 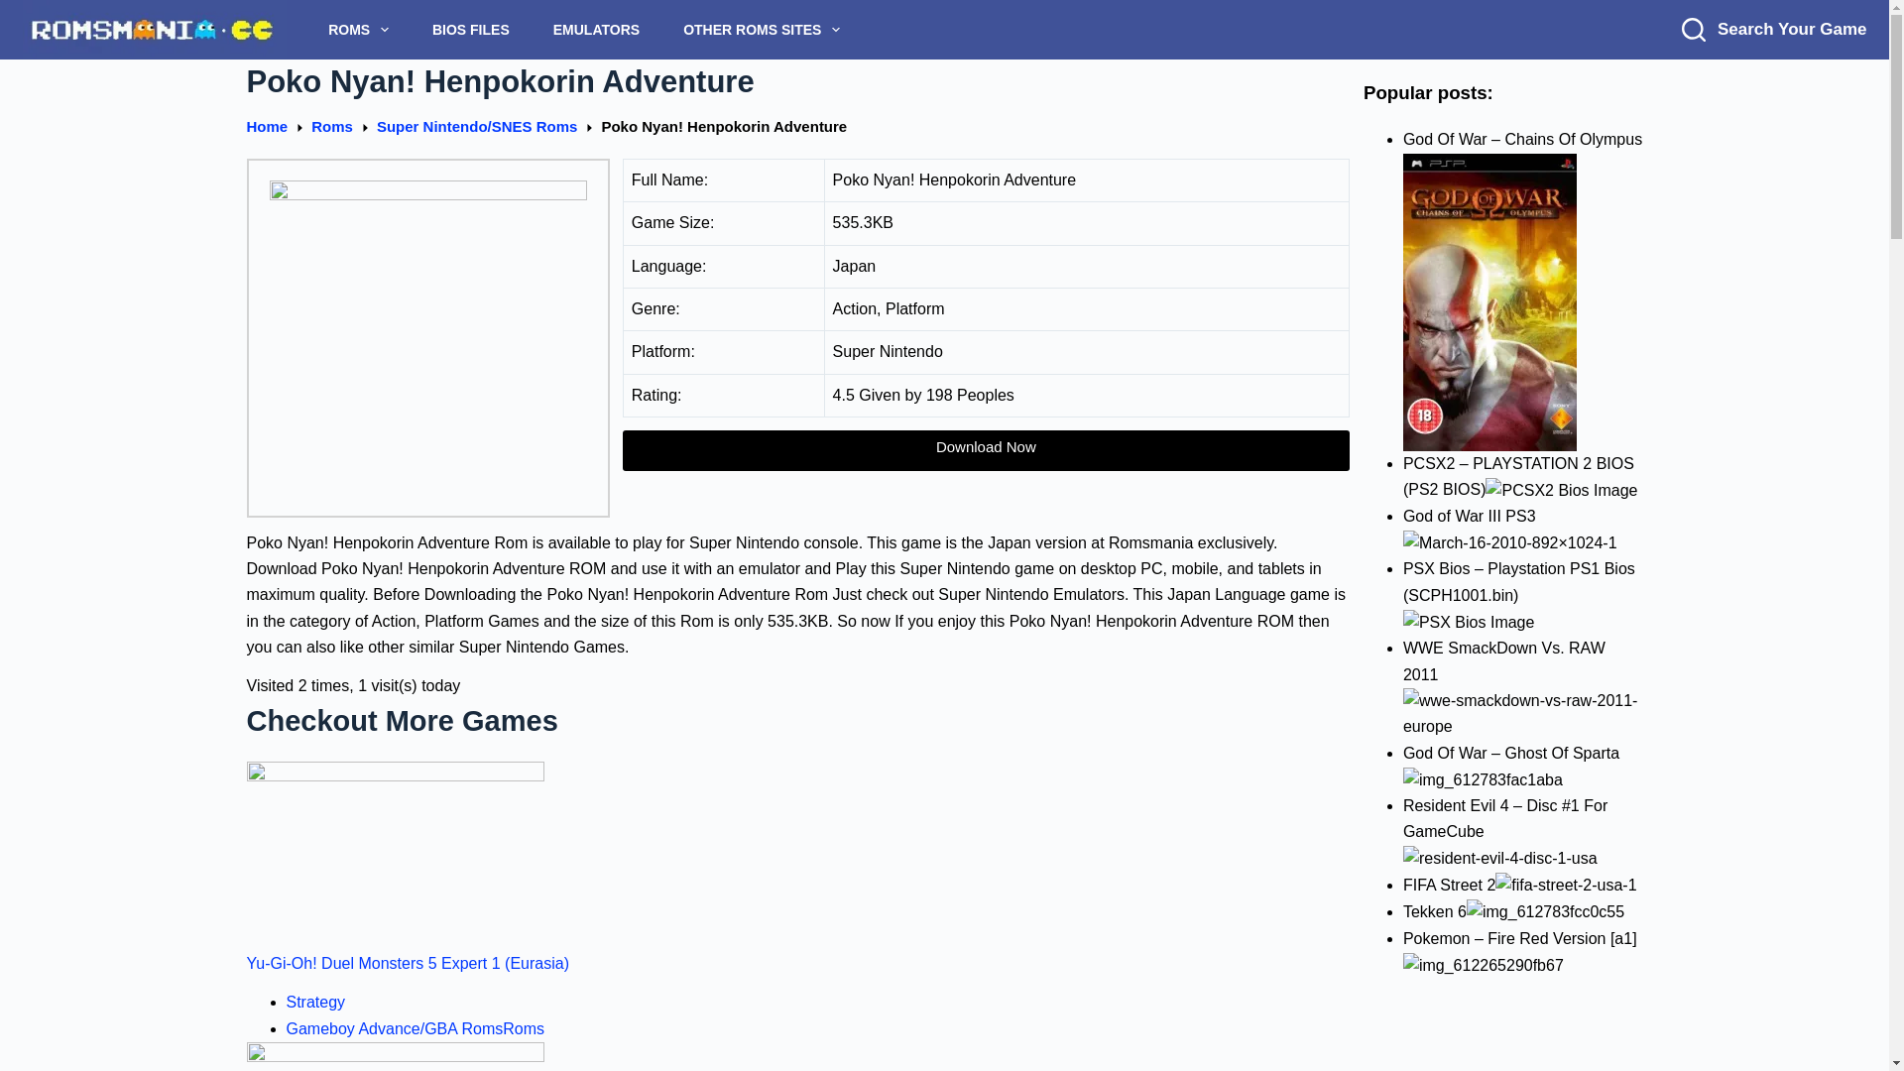 I want to click on Skip to content, so click(x=20, y=10).